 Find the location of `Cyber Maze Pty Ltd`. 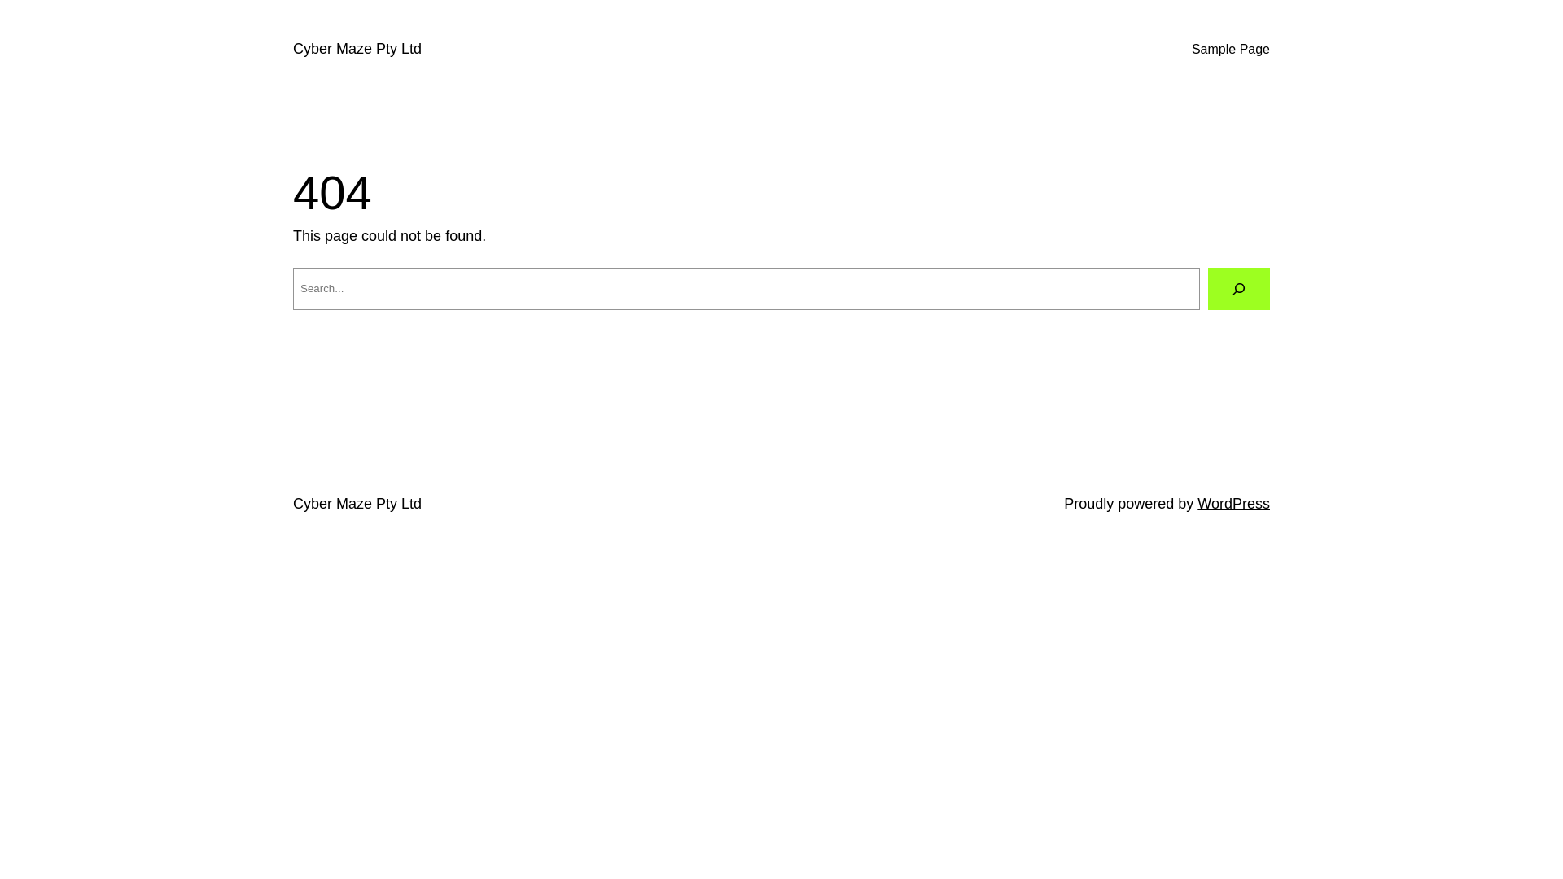

Cyber Maze Pty Ltd is located at coordinates (357, 504).